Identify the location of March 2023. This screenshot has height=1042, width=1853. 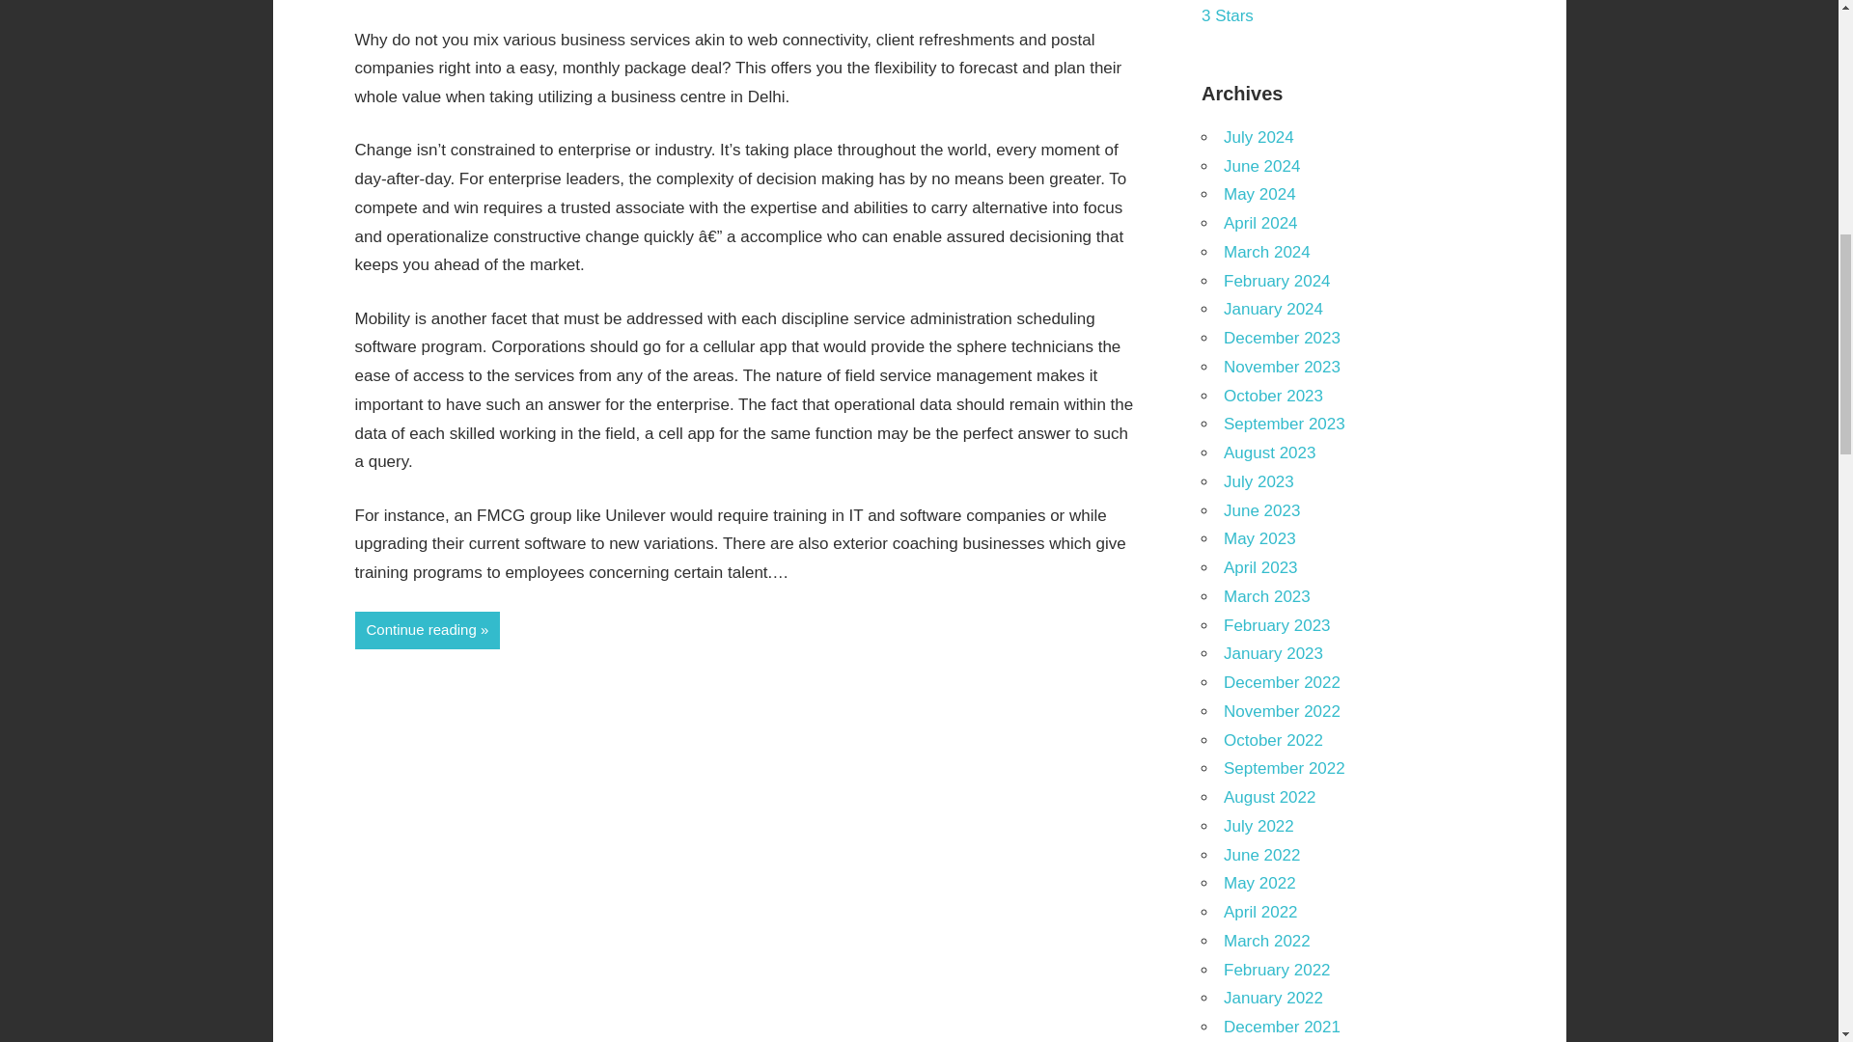
(1266, 596).